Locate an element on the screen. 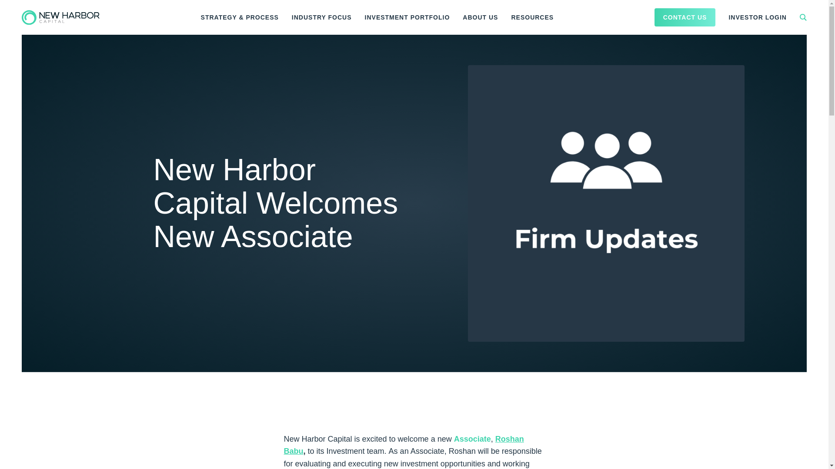  ABOUT US is located at coordinates (480, 17).